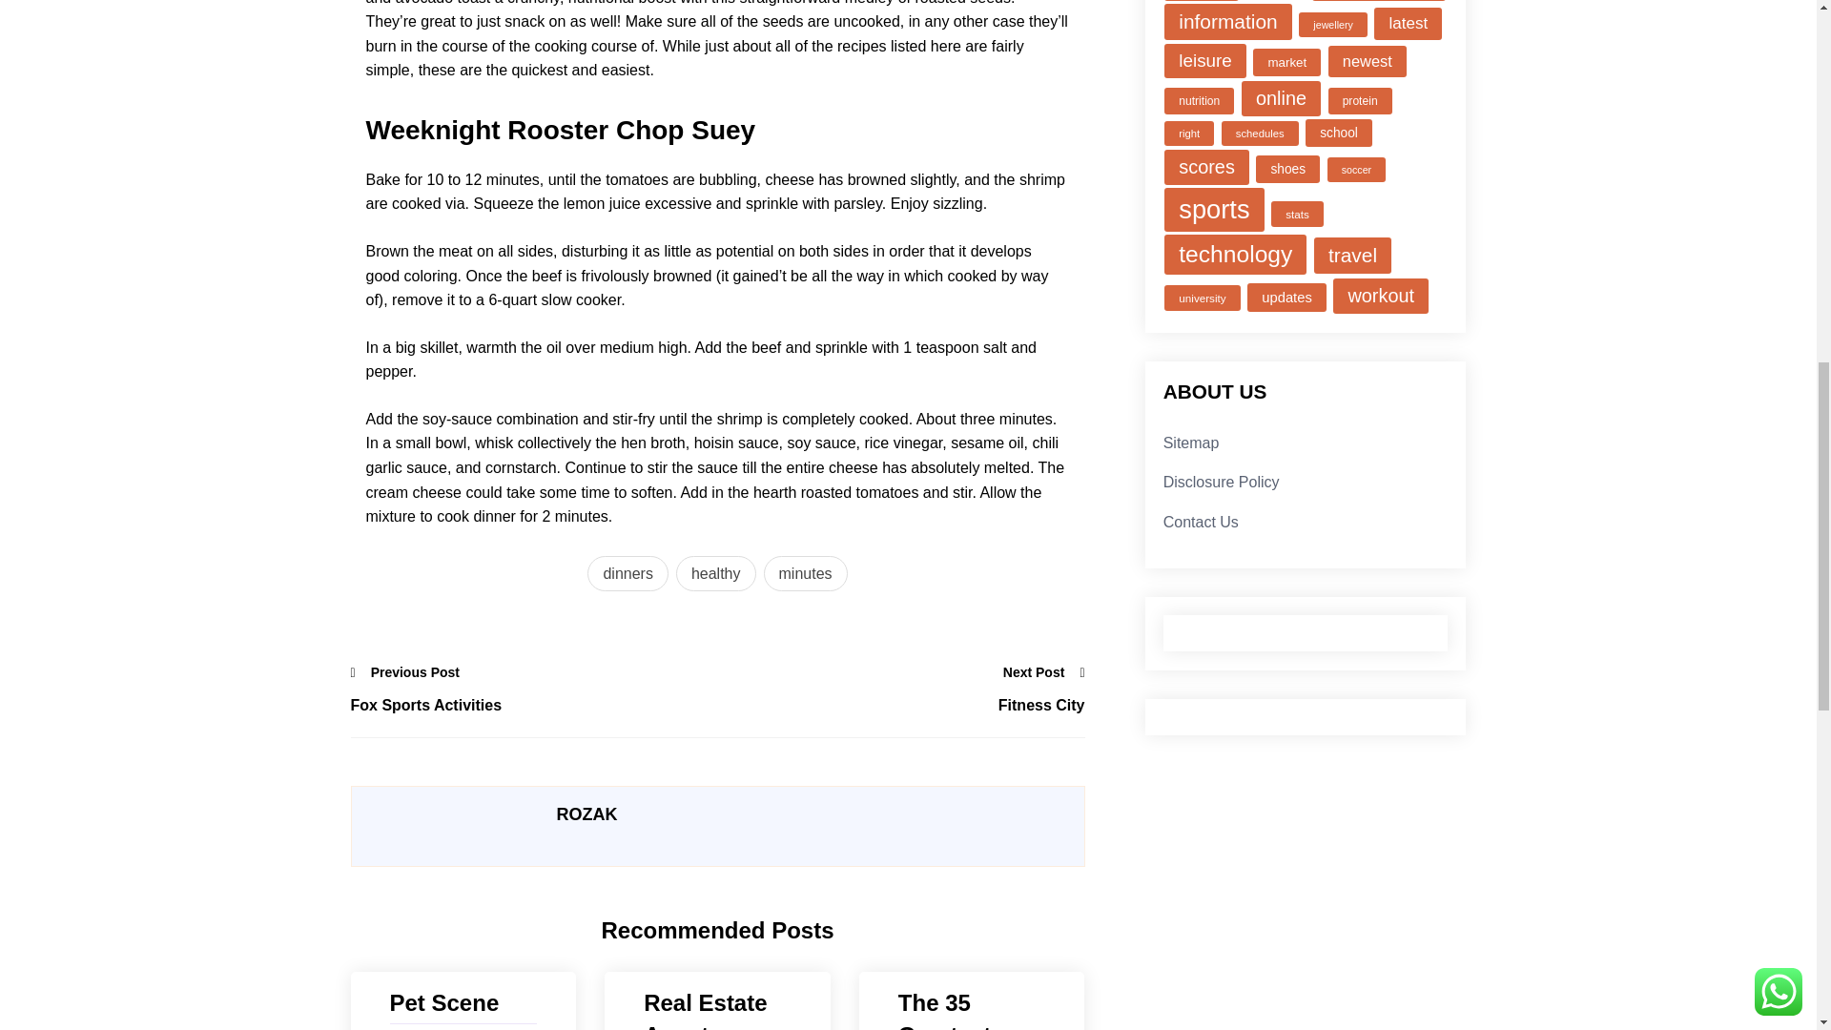 Image resolution: width=1831 pixels, height=1030 pixels. Describe the element at coordinates (717, 1008) in the screenshot. I see `Real Estate Agents Melbourne` at that location.